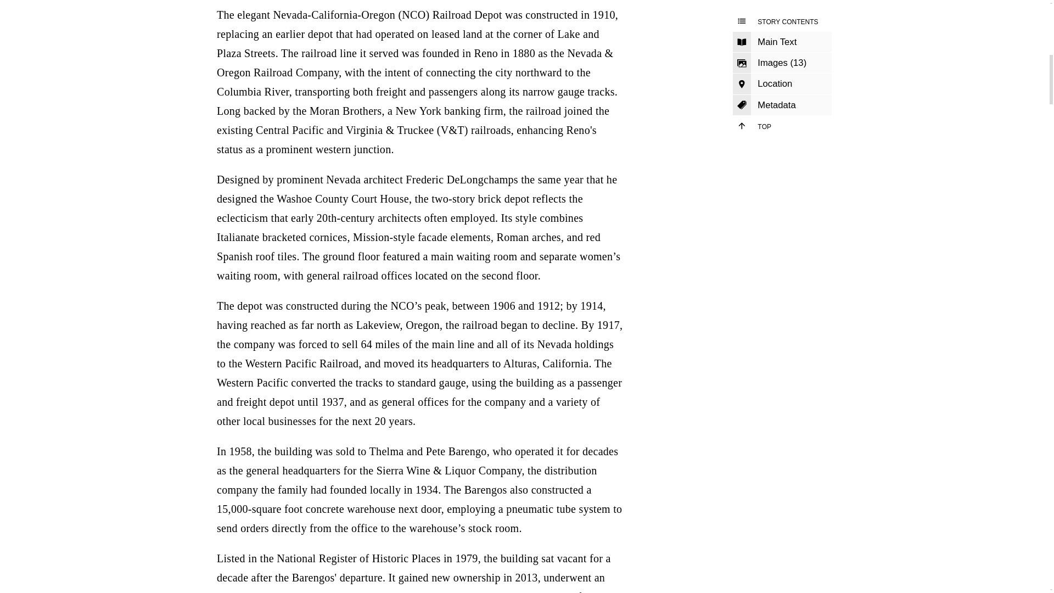  Describe the element at coordinates (782, 120) in the screenshot. I see `Return to Top` at that location.